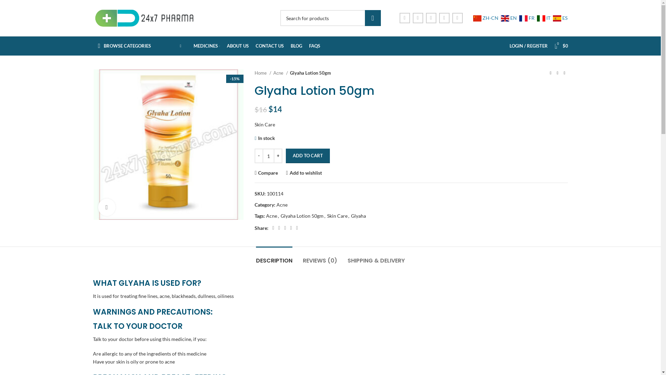  What do you see at coordinates (274, 257) in the screenshot?
I see `DESCRIPTION` at bounding box center [274, 257].